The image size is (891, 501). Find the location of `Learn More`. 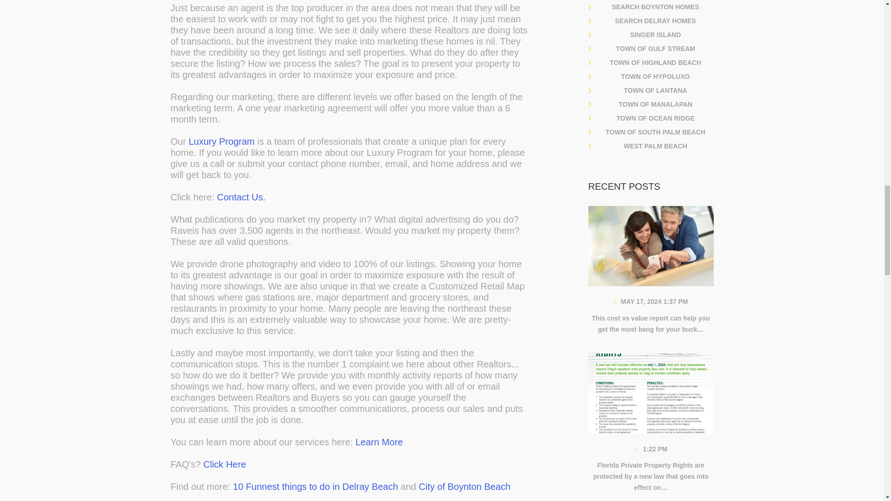

Learn More is located at coordinates (379, 442).